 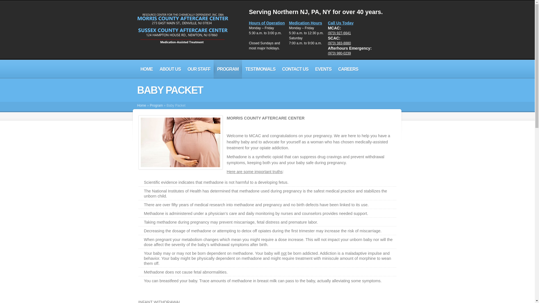 I want to click on ABOUT US, so click(x=170, y=69).